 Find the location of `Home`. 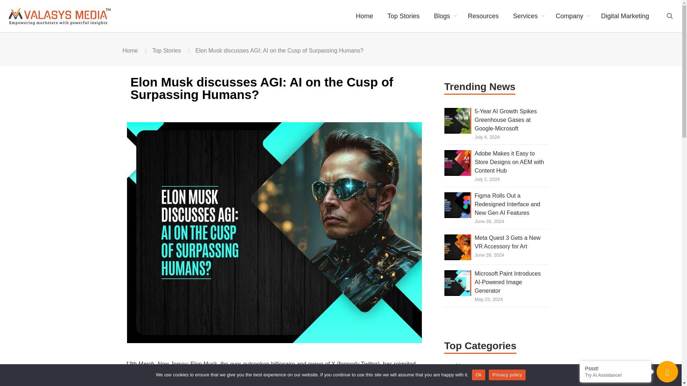

Home is located at coordinates (365, 16).